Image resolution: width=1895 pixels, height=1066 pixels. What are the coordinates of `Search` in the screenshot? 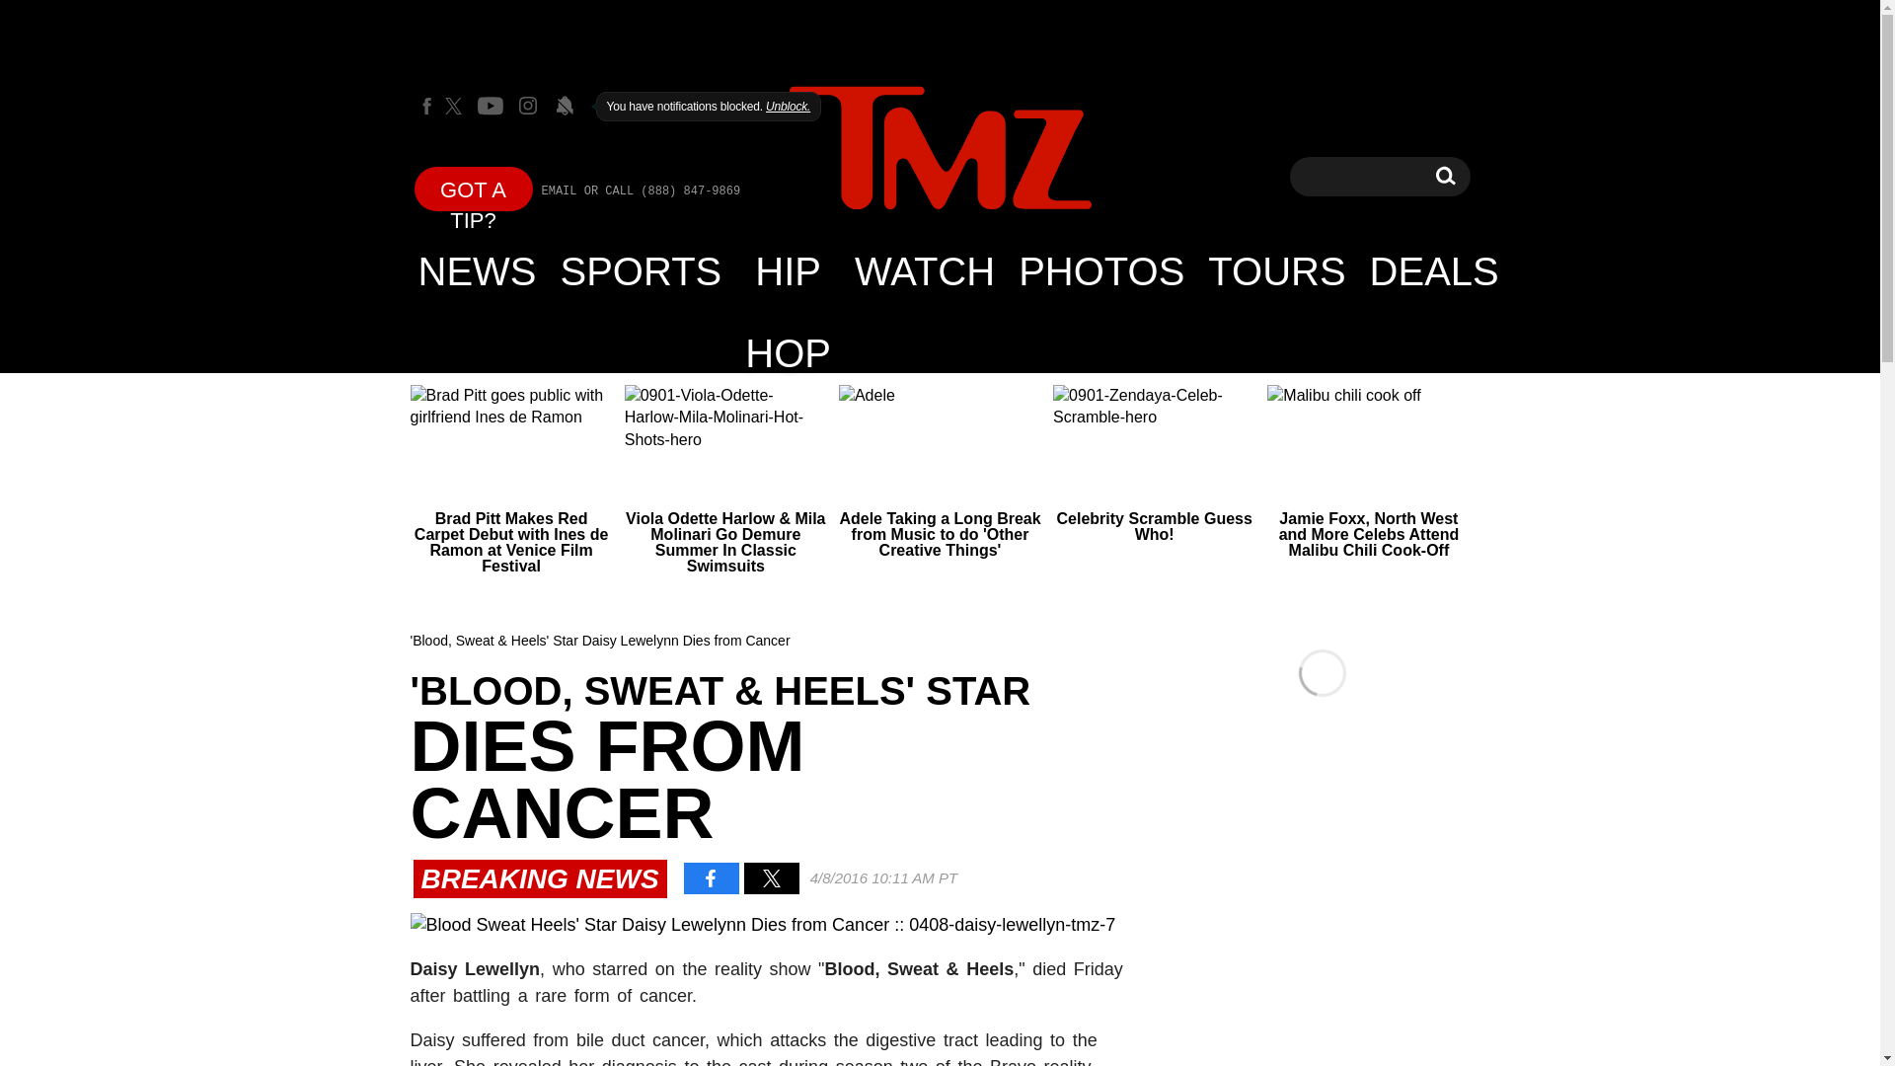 It's located at (1445, 176).